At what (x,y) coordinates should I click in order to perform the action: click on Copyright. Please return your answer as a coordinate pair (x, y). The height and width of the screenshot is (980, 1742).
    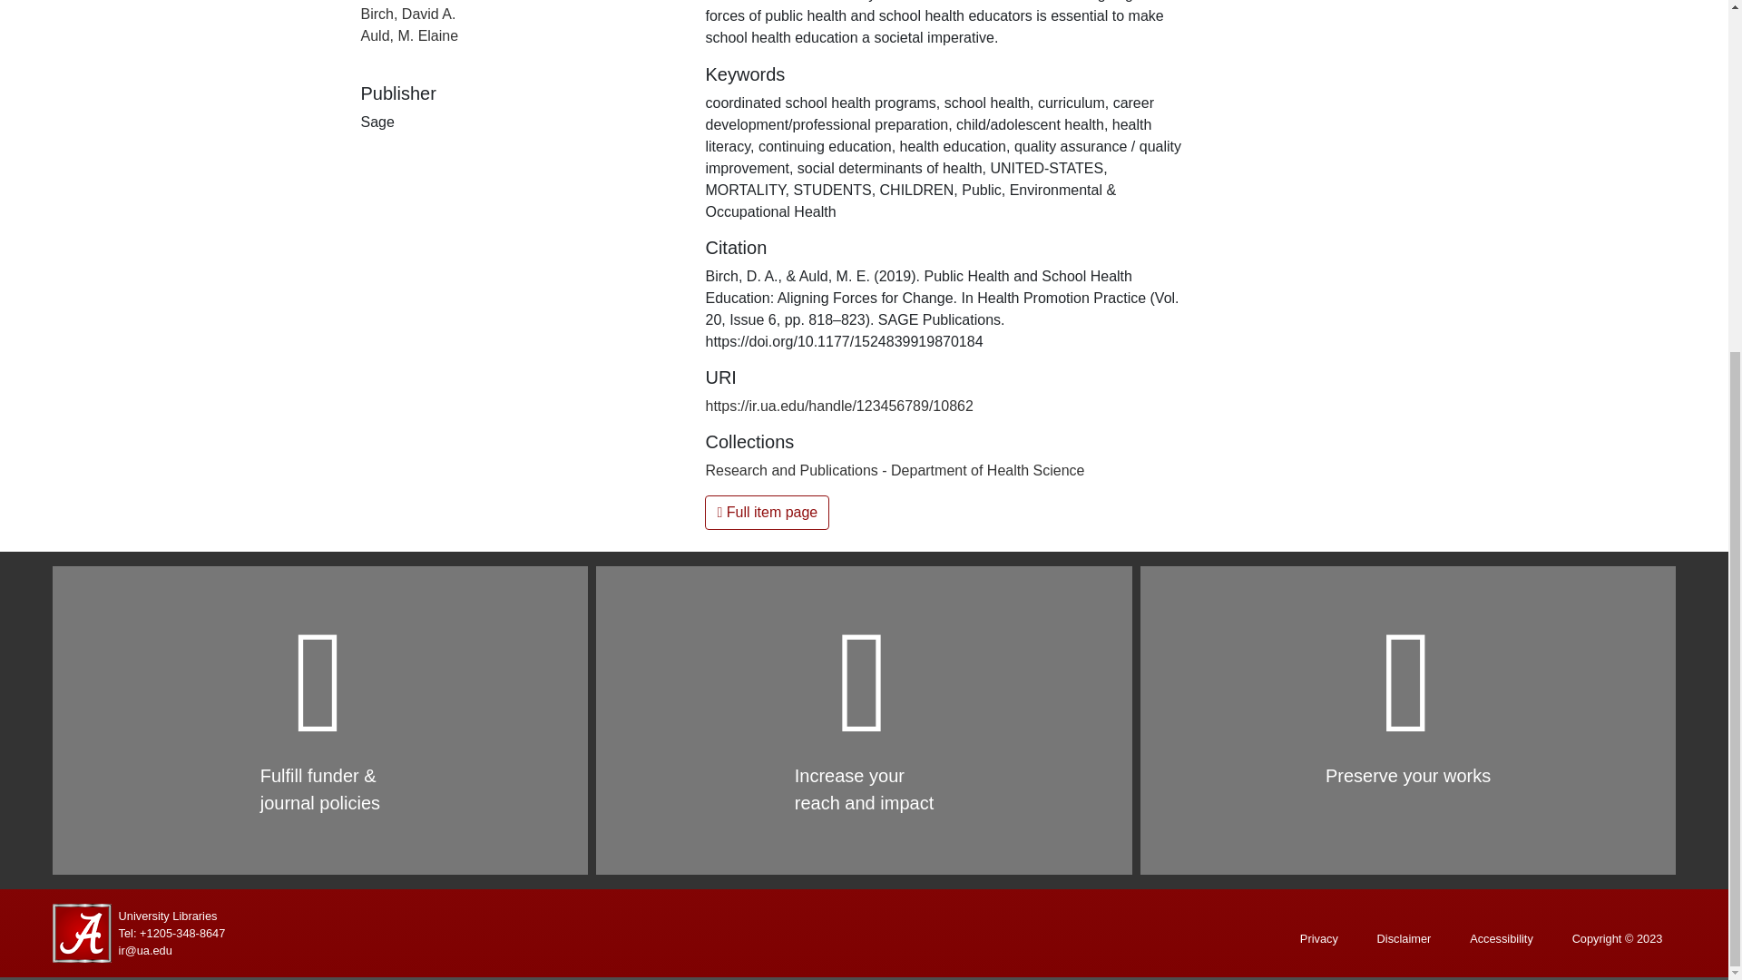
    Looking at the image, I should click on (1617, 938).